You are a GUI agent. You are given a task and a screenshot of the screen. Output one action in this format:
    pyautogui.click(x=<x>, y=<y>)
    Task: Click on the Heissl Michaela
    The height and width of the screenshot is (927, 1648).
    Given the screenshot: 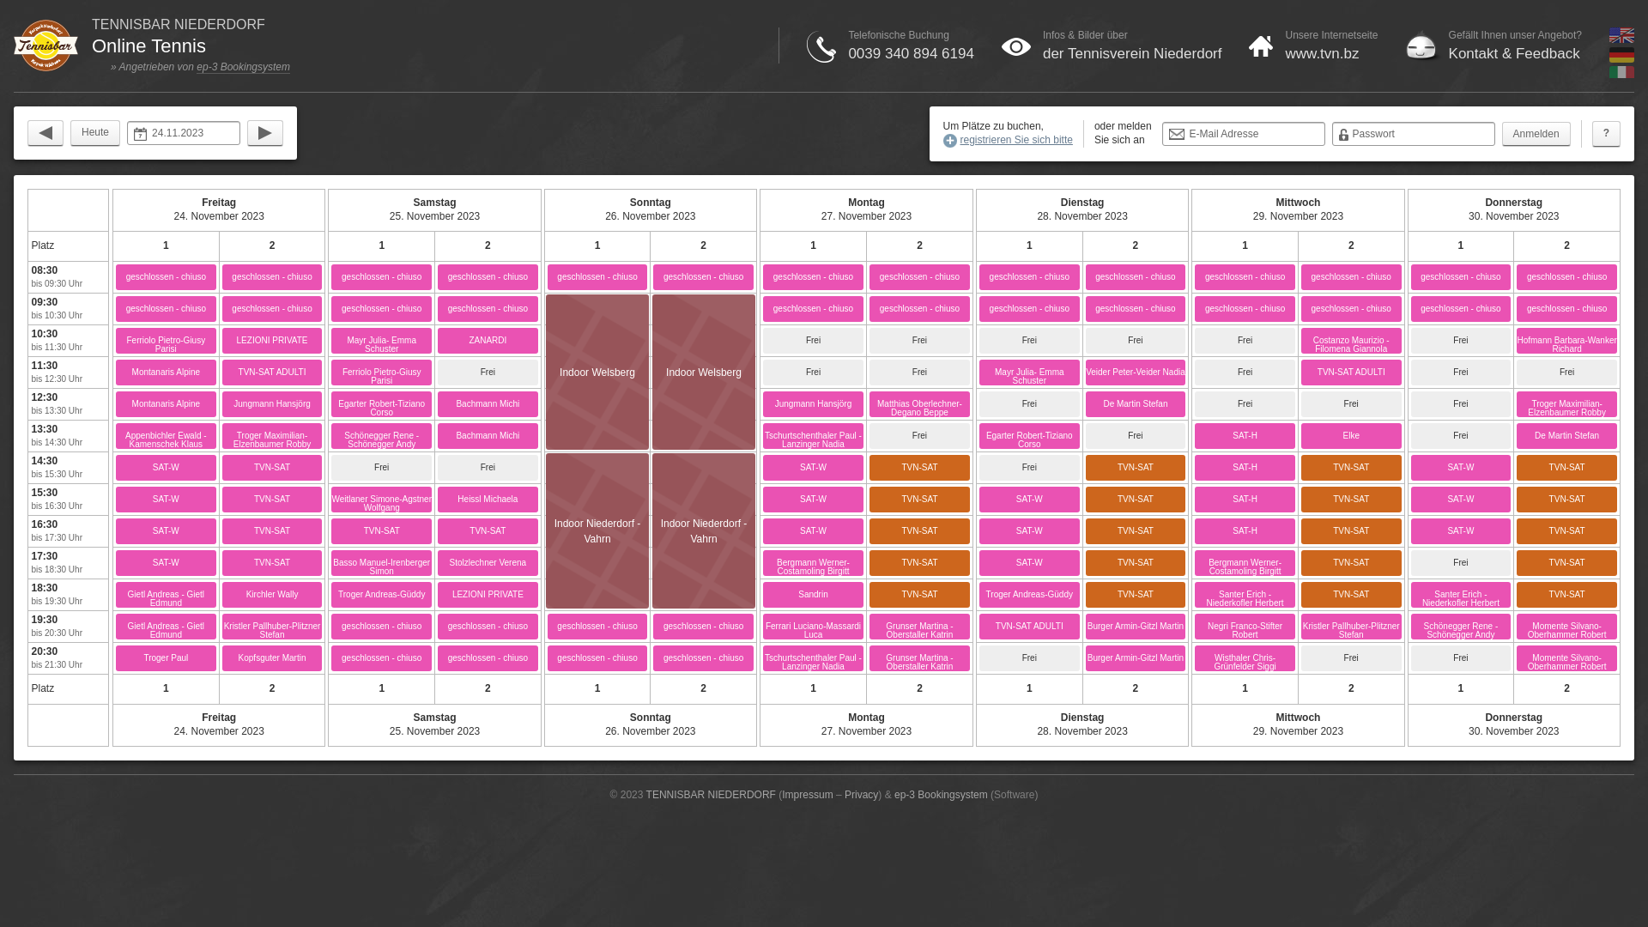 What is the action you would take?
    pyautogui.click(x=488, y=500)
    